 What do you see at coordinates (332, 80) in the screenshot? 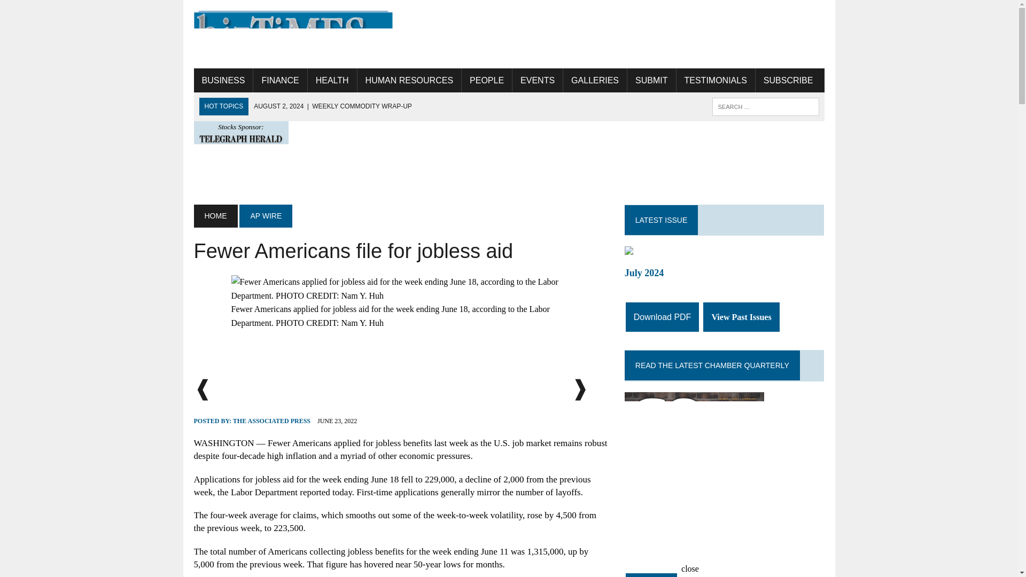
I see `HEALTH` at bounding box center [332, 80].